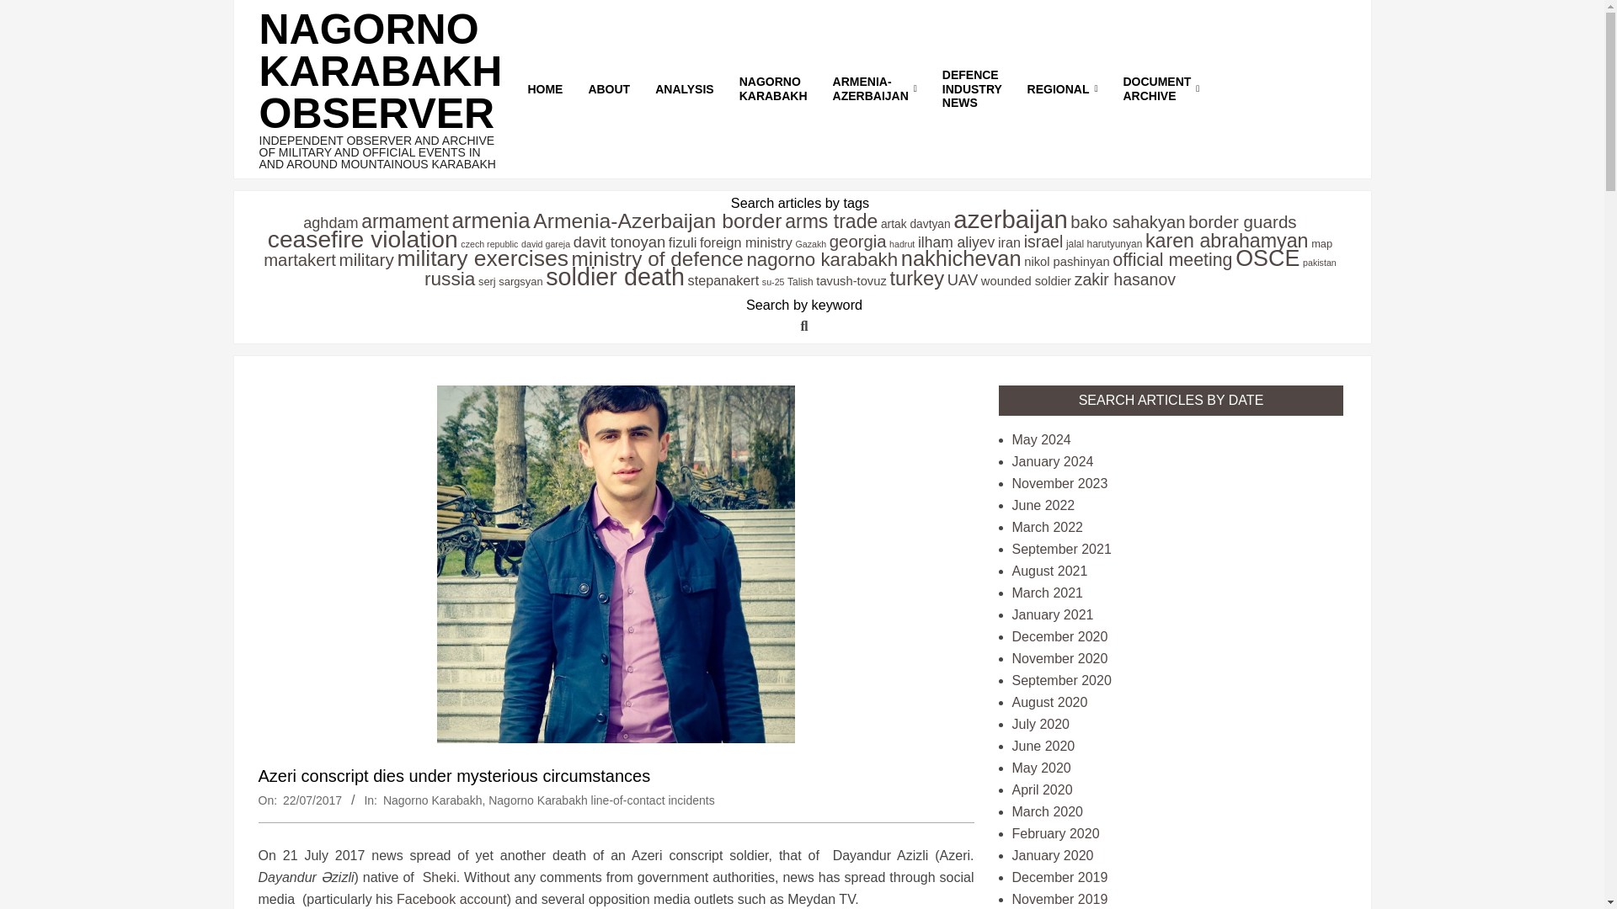 Image resolution: width=1617 pixels, height=909 pixels. What do you see at coordinates (330, 222) in the screenshot?
I see `aghdam` at bounding box center [330, 222].